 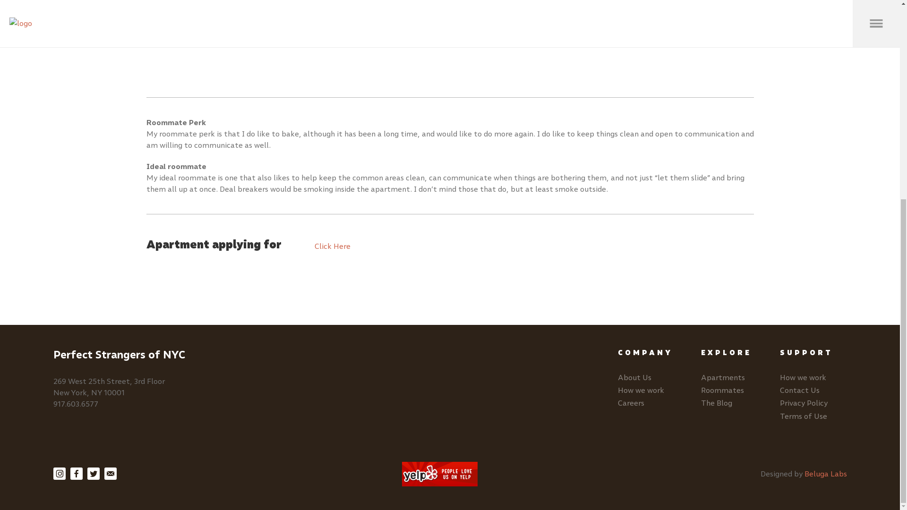 I want to click on Contact Us, so click(x=799, y=390).